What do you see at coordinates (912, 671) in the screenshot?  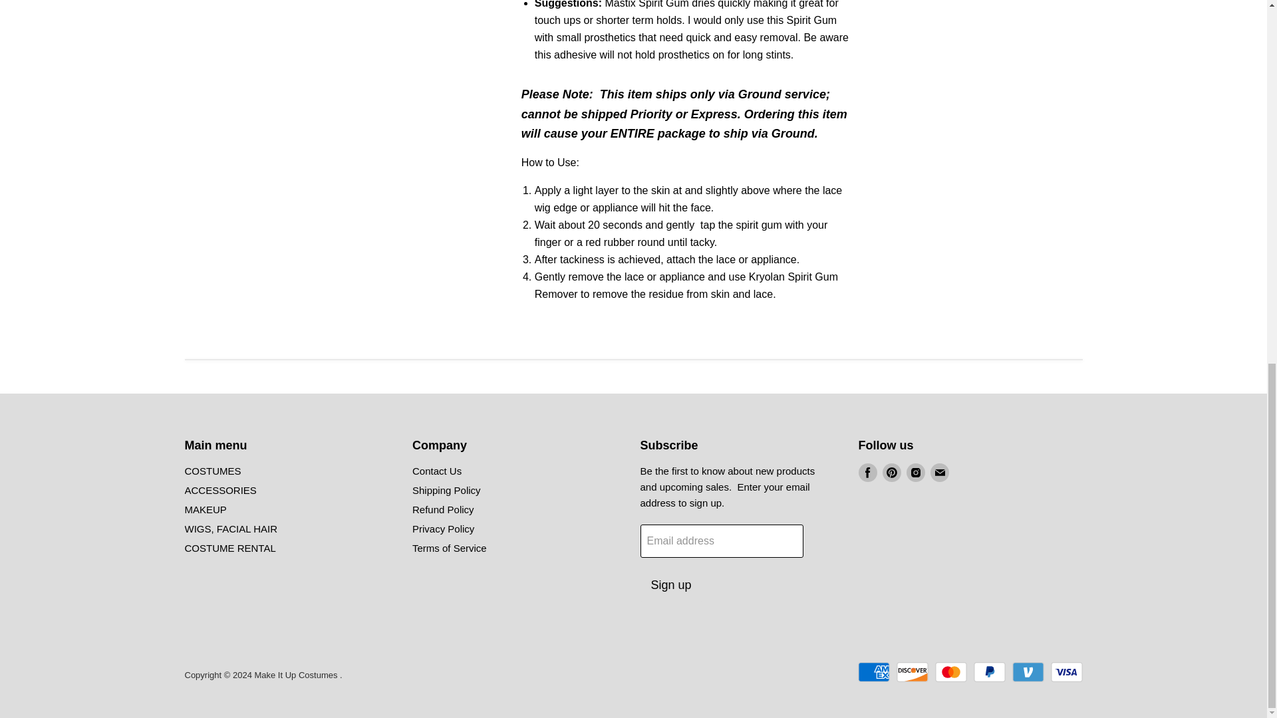 I see `Discover` at bounding box center [912, 671].